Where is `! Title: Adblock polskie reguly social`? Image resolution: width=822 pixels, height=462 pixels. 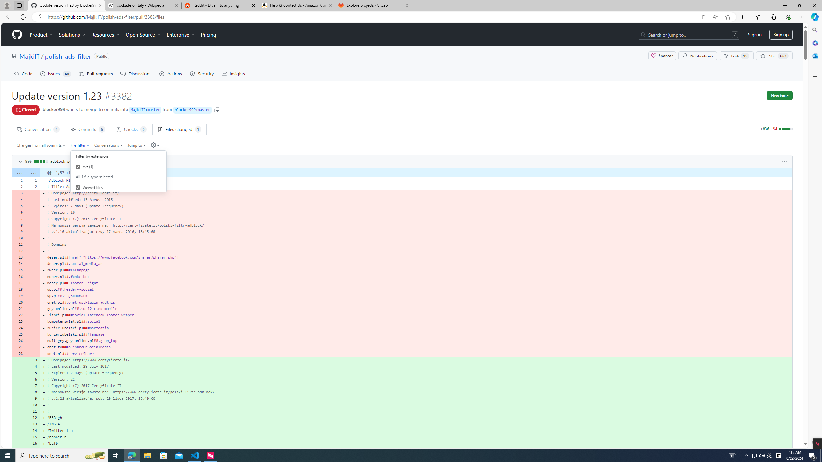 ! Title: Adblock polskie reguly social is located at coordinates (416, 186).